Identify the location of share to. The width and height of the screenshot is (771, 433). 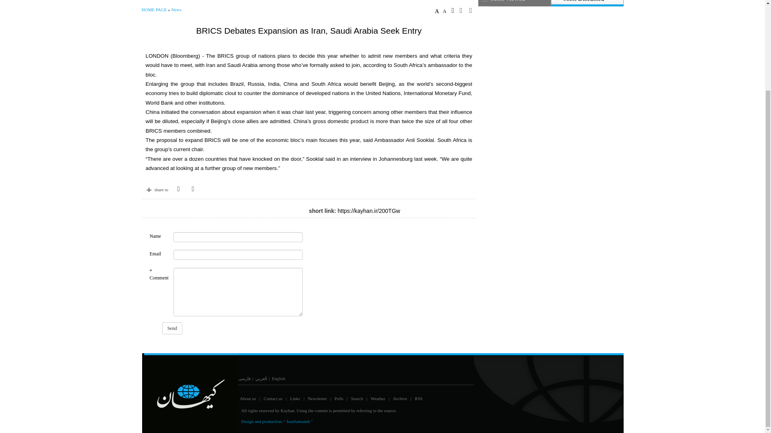
(158, 189).